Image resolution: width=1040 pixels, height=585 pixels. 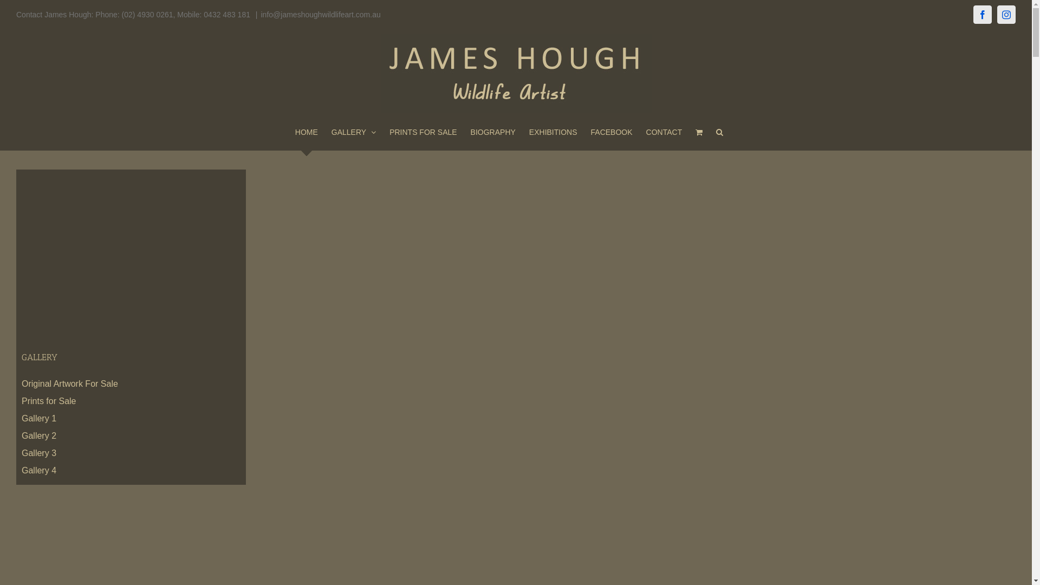 What do you see at coordinates (49, 401) in the screenshot?
I see `Prints for Sale` at bounding box center [49, 401].